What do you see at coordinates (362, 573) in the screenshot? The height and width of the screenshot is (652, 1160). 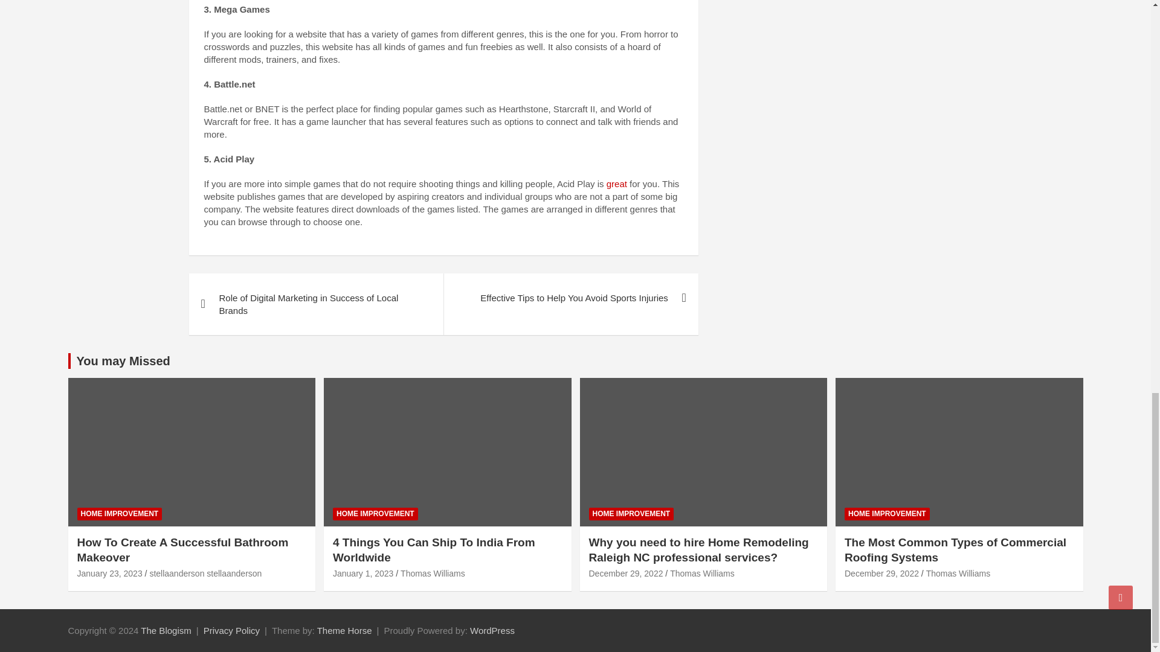 I see `4 Things You Can Ship To India From Worldwide` at bounding box center [362, 573].